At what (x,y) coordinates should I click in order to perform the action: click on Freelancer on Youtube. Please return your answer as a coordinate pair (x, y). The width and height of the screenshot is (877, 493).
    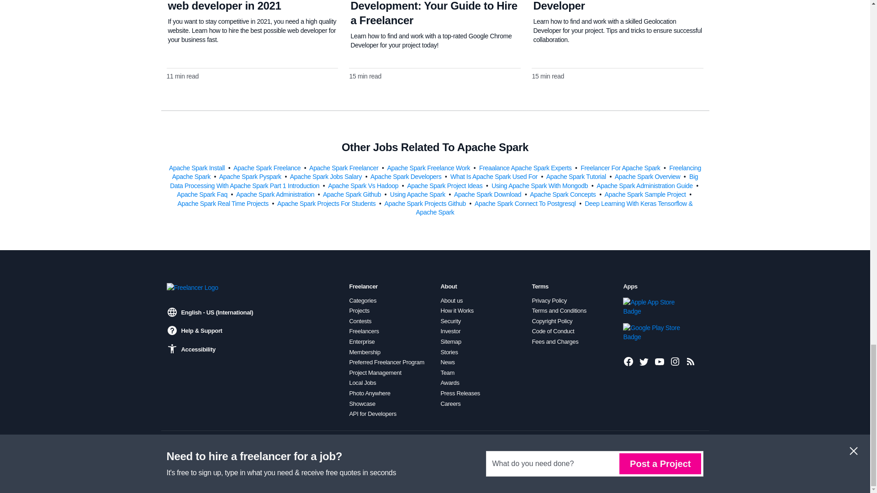
    Looking at the image, I should click on (660, 361).